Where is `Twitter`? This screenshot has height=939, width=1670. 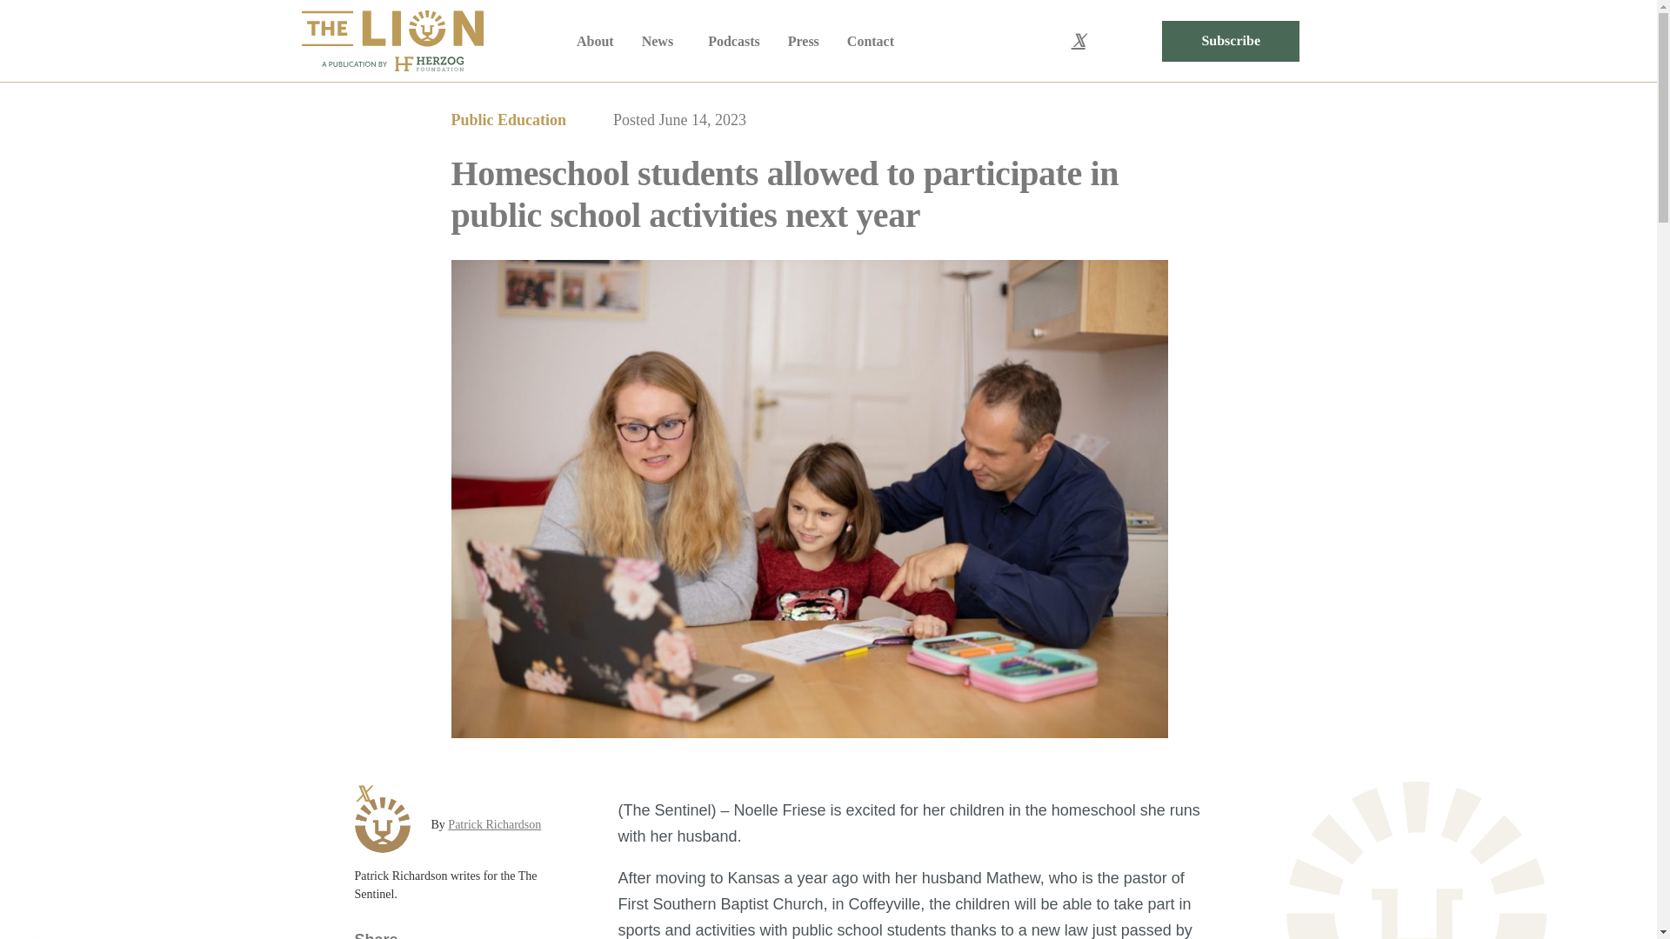 Twitter is located at coordinates (1079, 41).